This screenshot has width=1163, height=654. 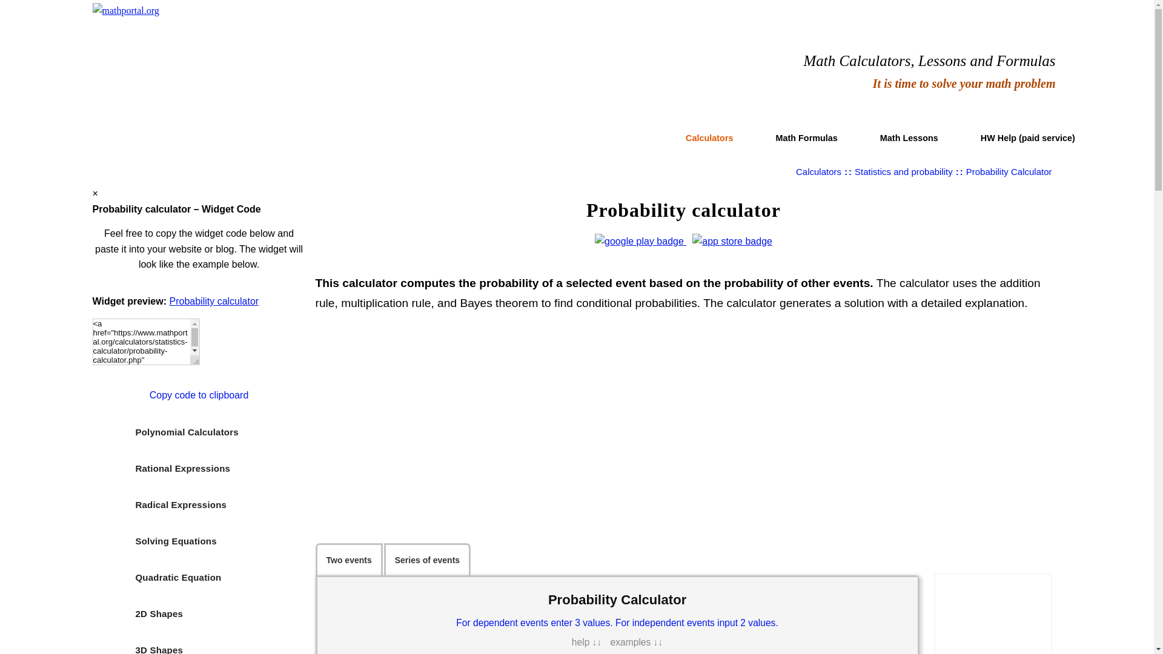 I want to click on Site map, so click(x=1038, y=8).